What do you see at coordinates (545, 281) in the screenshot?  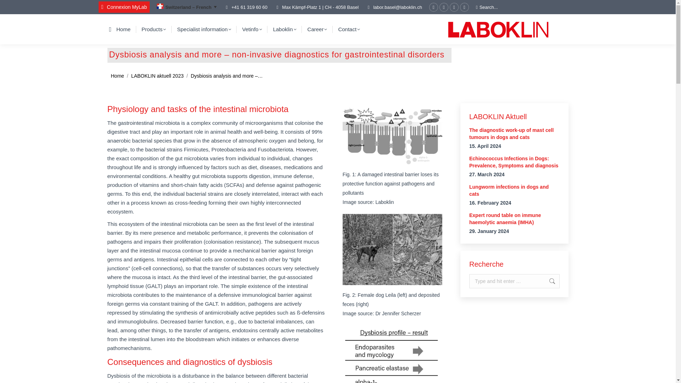 I see `Go!` at bounding box center [545, 281].